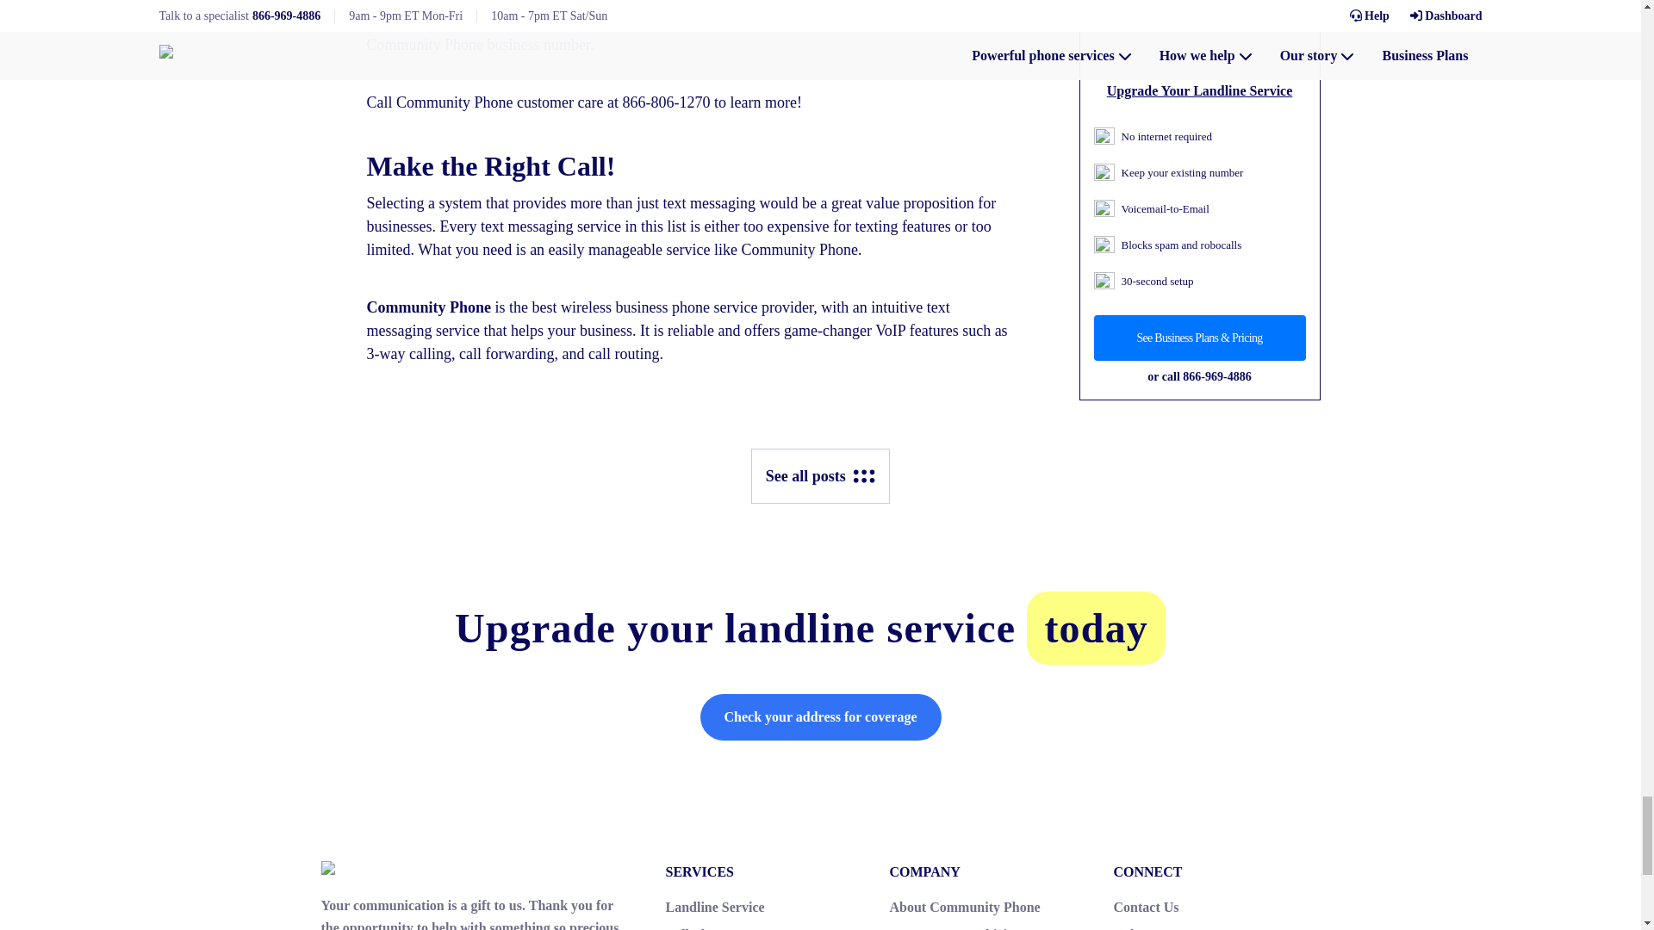  I want to click on Contact Us, so click(1146, 907).